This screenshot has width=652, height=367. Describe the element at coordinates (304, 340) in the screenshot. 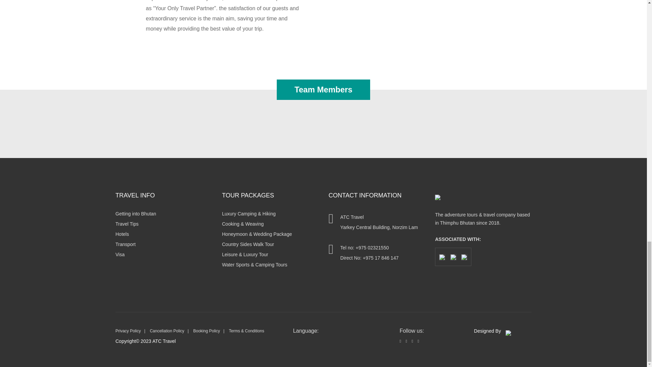

I see `Dutch` at that location.